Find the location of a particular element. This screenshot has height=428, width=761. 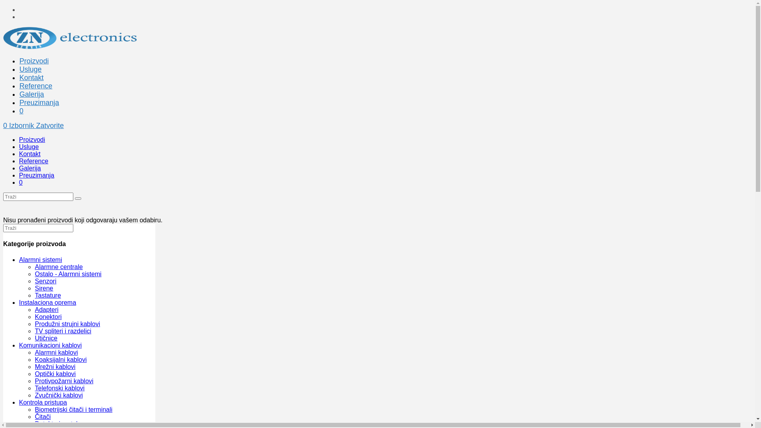

Ostalo - Alarmni sistemi is located at coordinates (68, 274).